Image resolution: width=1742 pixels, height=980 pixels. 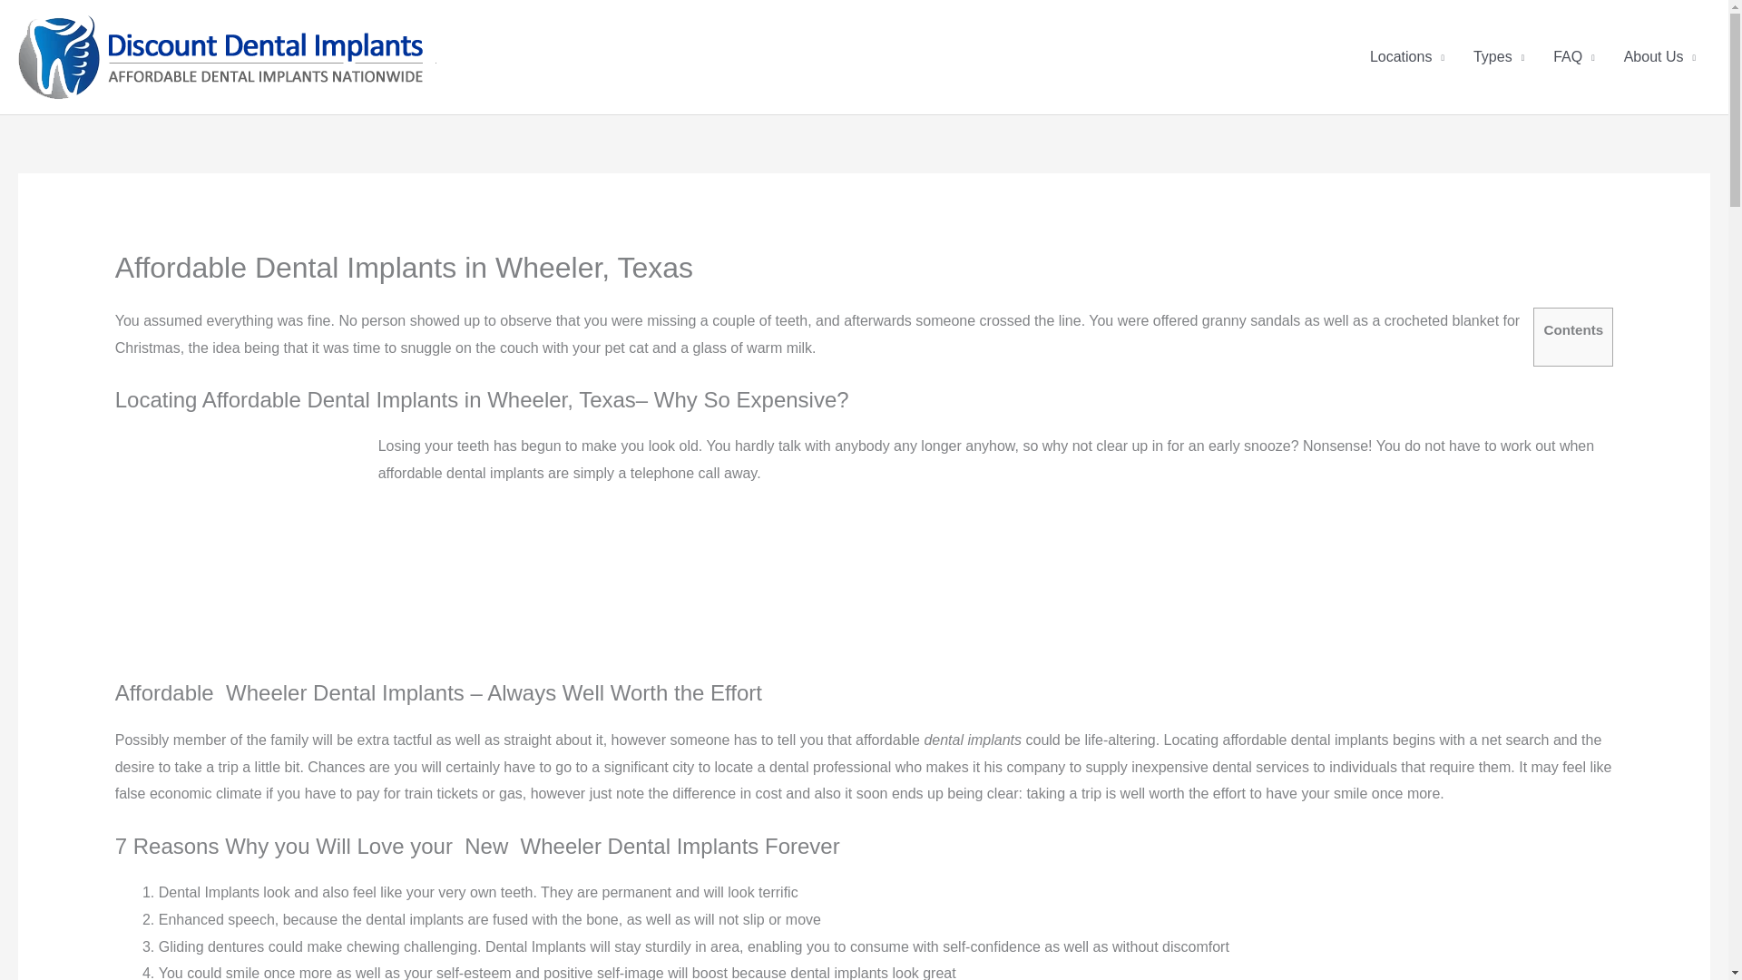 I want to click on FAQ, so click(x=1573, y=57).